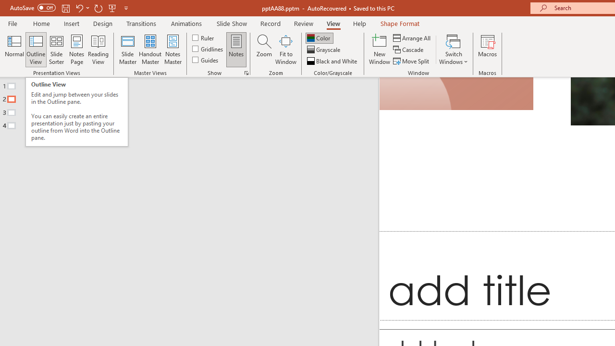  Describe the element at coordinates (319, 37) in the screenshot. I see `Color` at that location.